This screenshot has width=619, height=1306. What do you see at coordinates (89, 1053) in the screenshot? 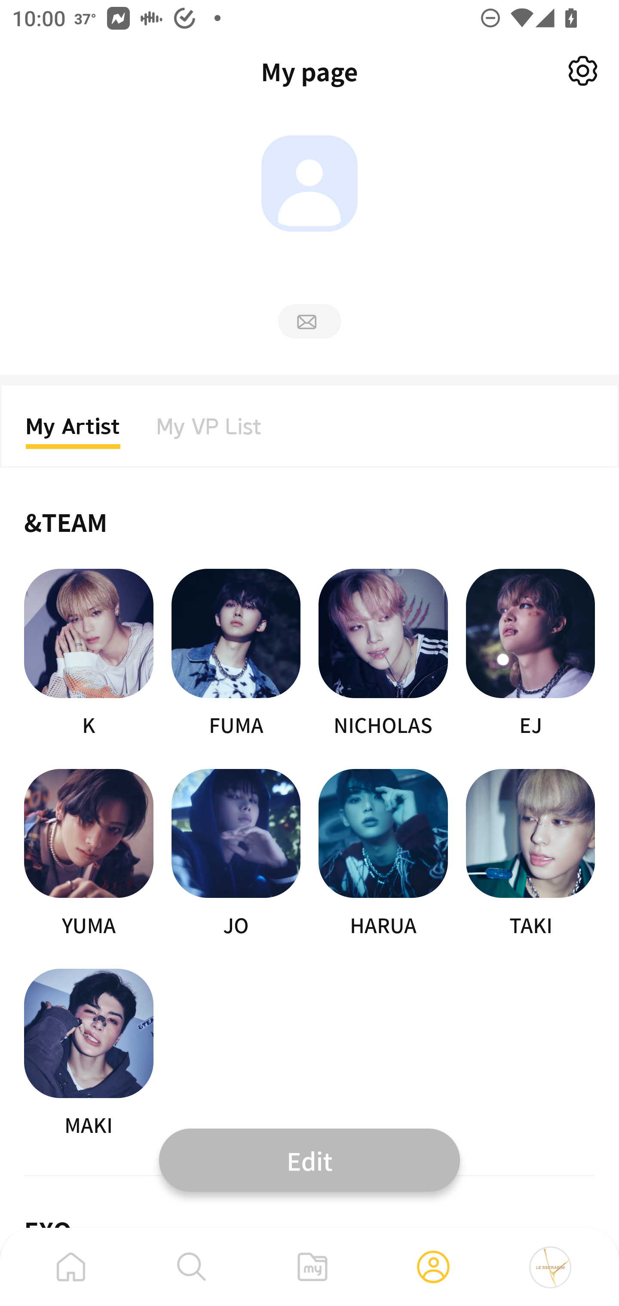
I see `MAKI` at bounding box center [89, 1053].